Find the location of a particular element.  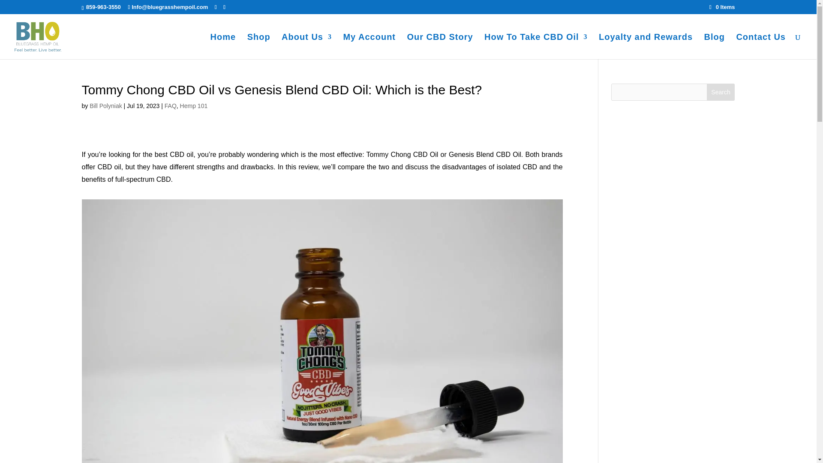

Home is located at coordinates (223, 46).